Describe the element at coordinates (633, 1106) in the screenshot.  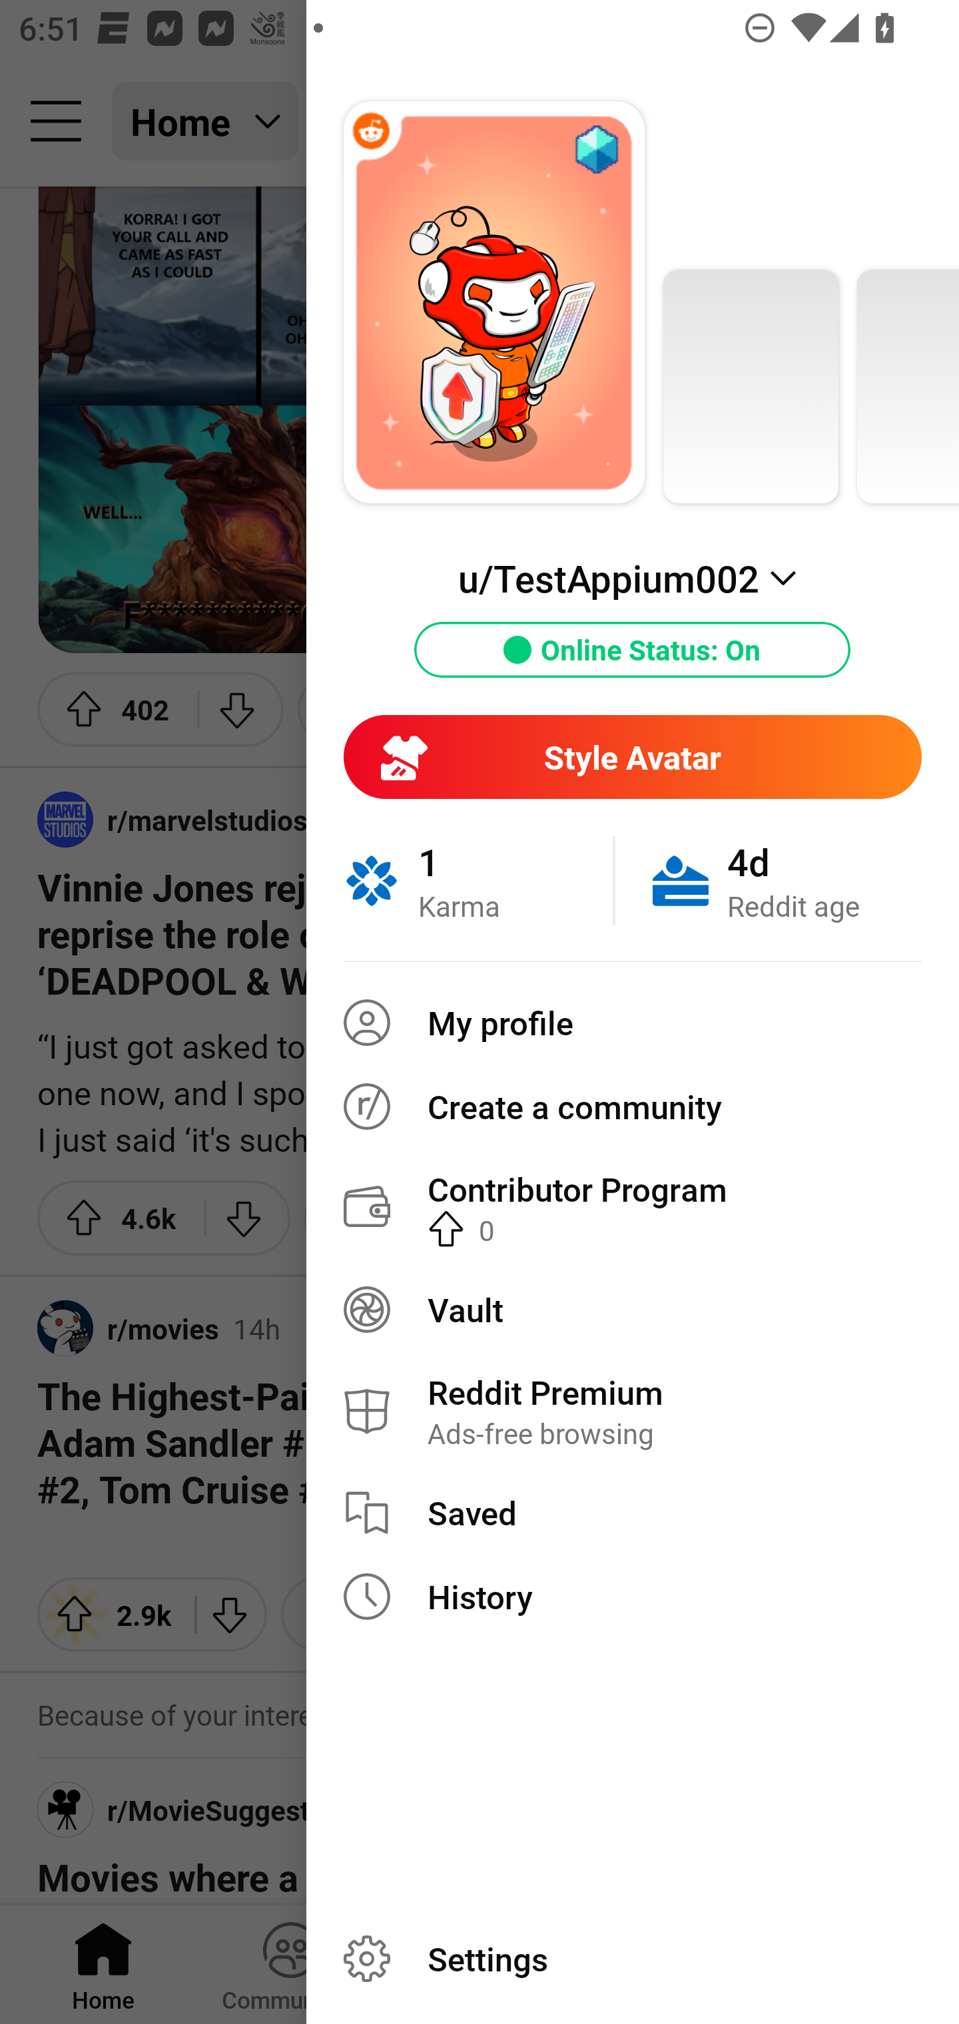
I see `Create a community` at that location.